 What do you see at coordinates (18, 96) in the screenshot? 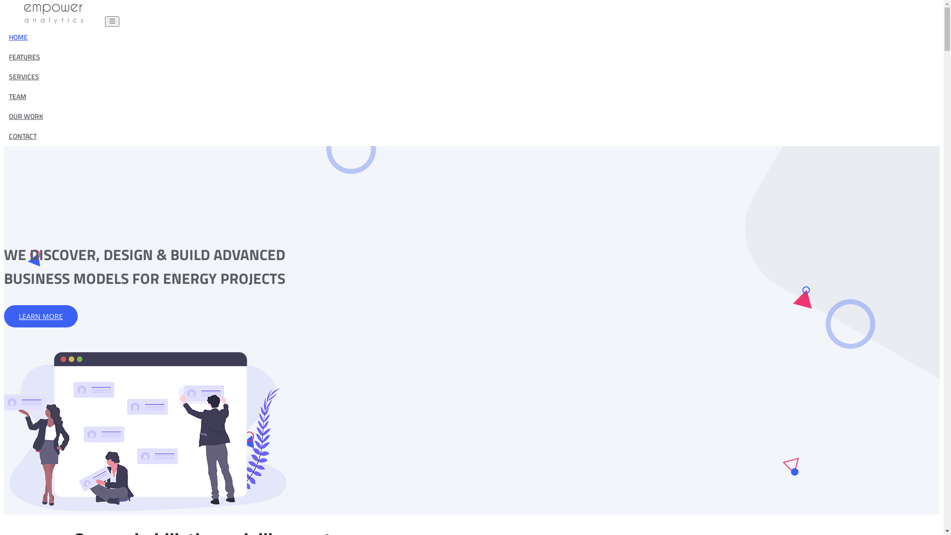
I see `TEAM` at bounding box center [18, 96].